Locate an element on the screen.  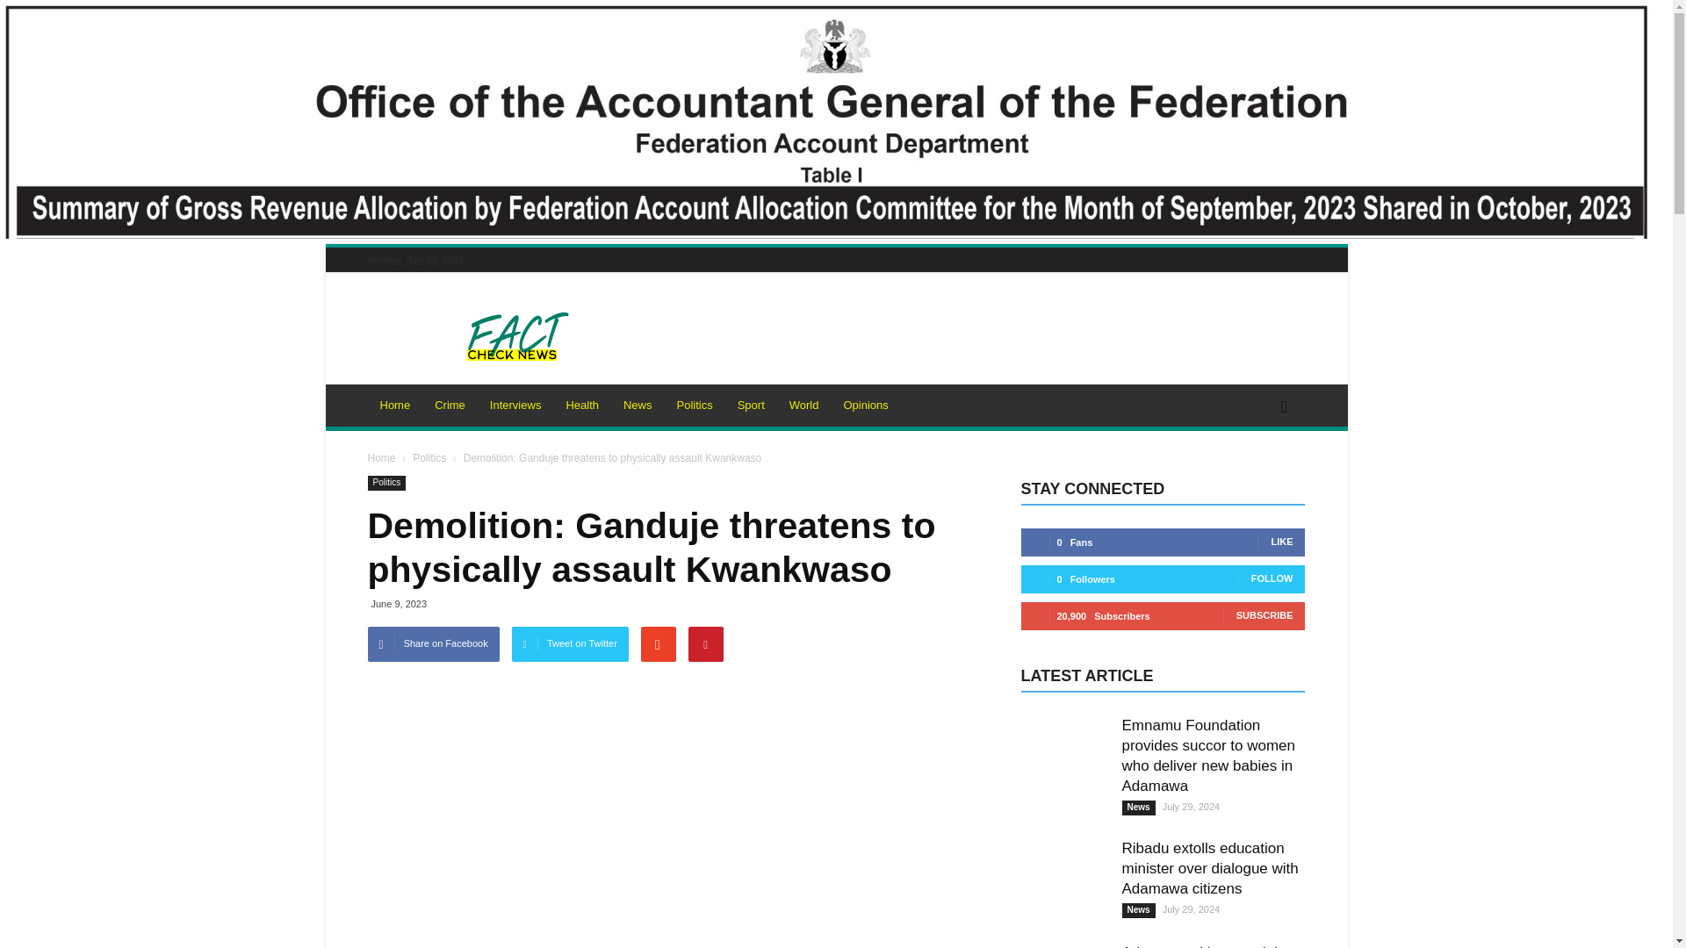
Opinions is located at coordinates (866, 406).